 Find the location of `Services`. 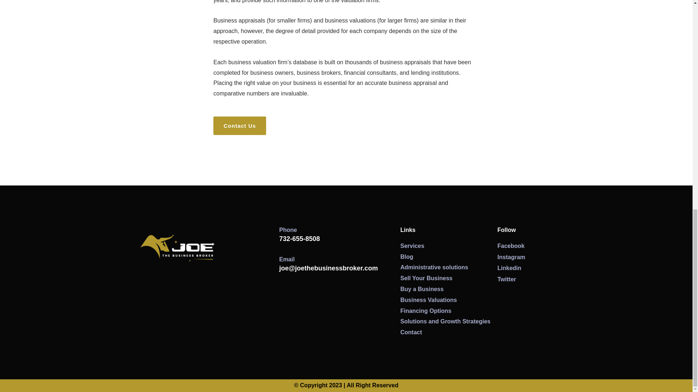

Services is located at coordinates (449, 246).